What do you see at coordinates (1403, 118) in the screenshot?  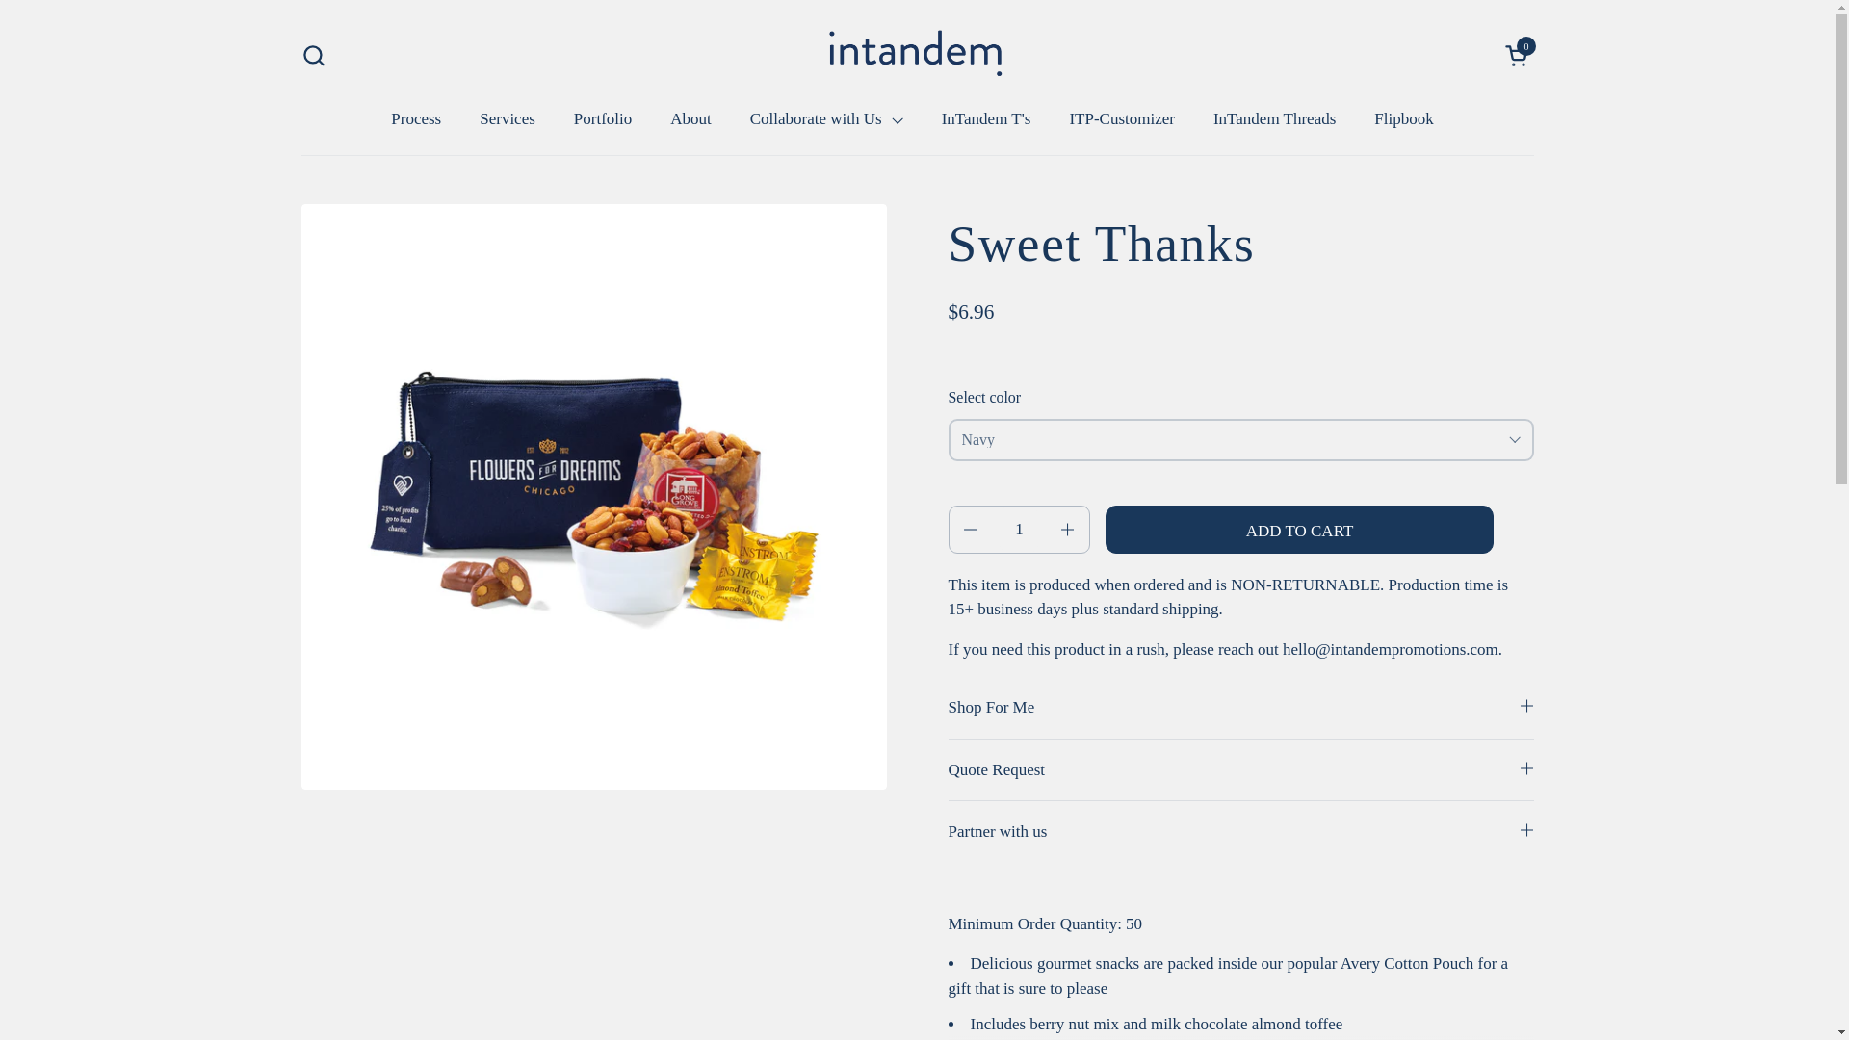 I see `Flipbook` at bounding box center [1403, 118].